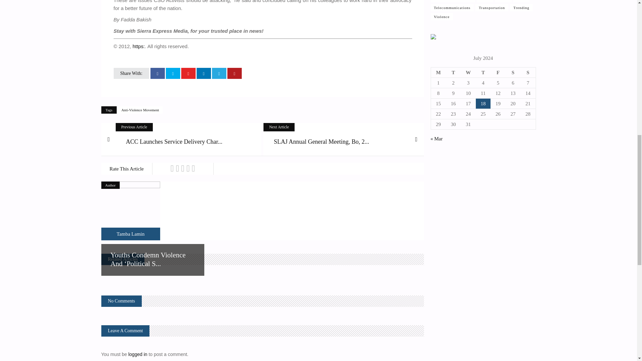  Describe the element at coordinates (130, 234) in the screenshot. I see `AVM takes Civil Society Activists to task` at that location.